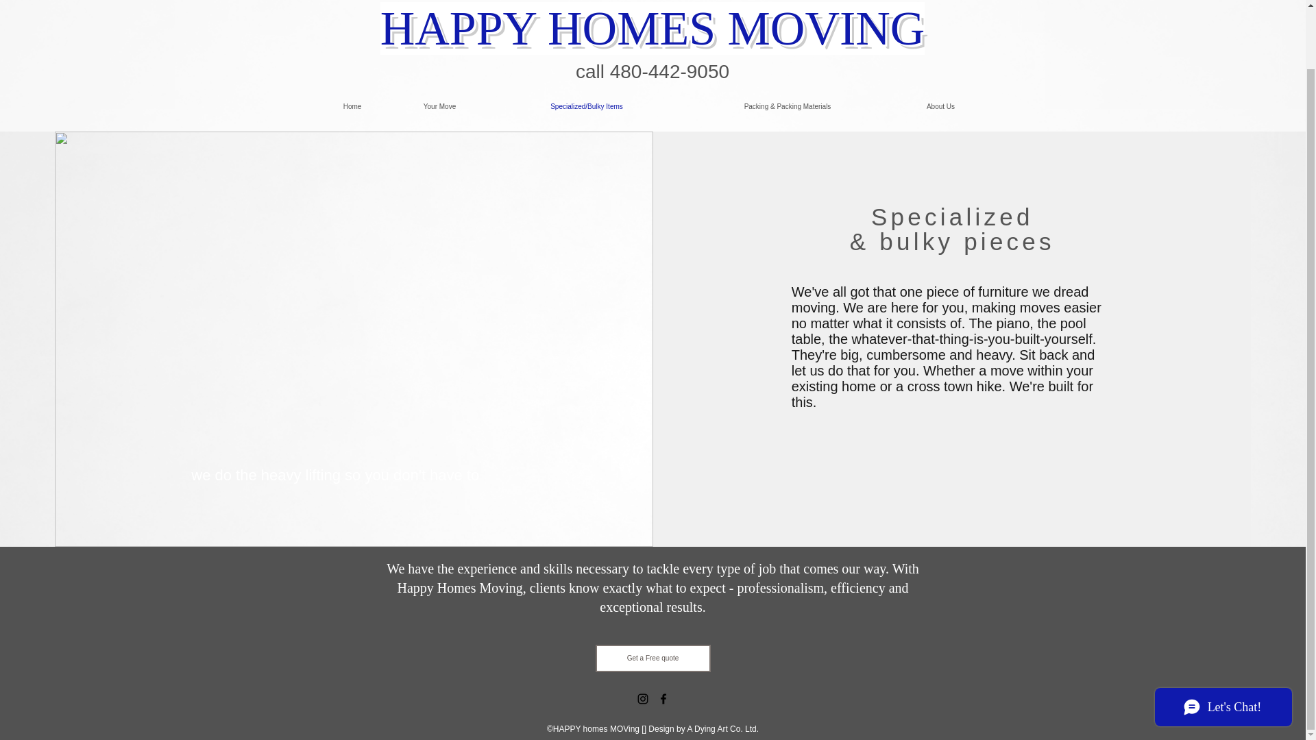  Describe the element at coordinates (653, 71) in the screenshot. I see `call 480-442-9050` at that location.